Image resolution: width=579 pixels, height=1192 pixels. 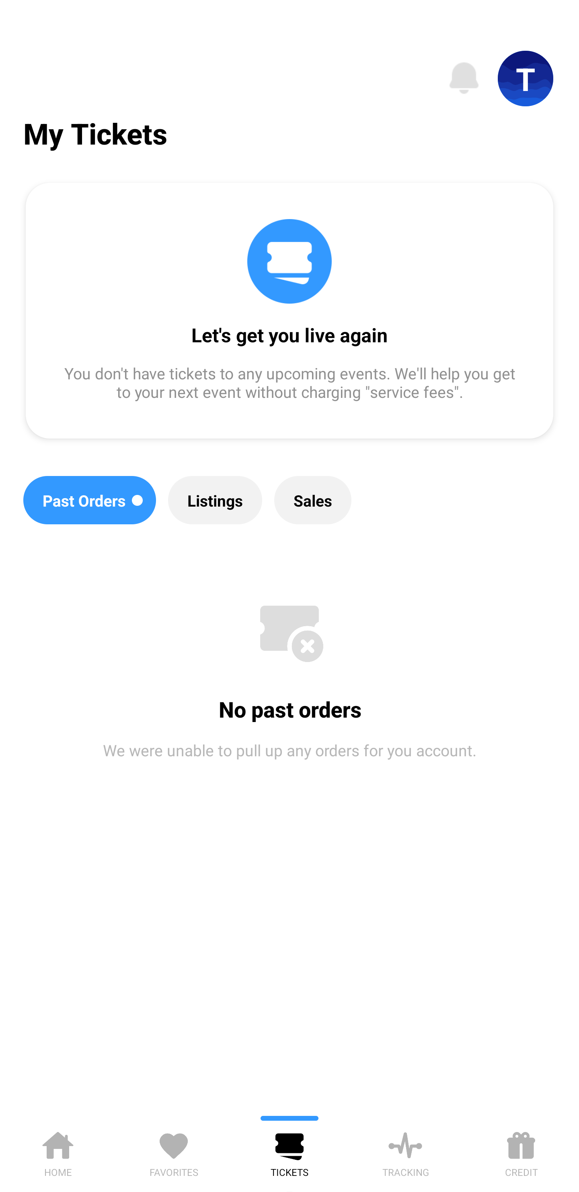 I want to click on TRACKING, so click(x=405, y=1152).